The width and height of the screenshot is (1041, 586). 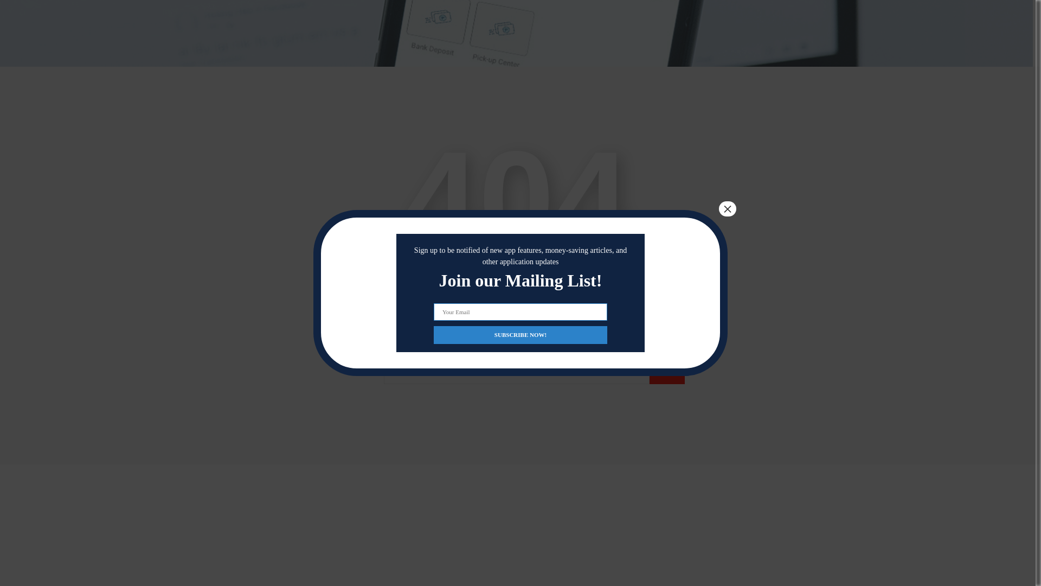 What do you see at coordinates (516, 302) in the screenshot?
I see `VISIT HOMEPAGE` at bounding box center [516, 302].